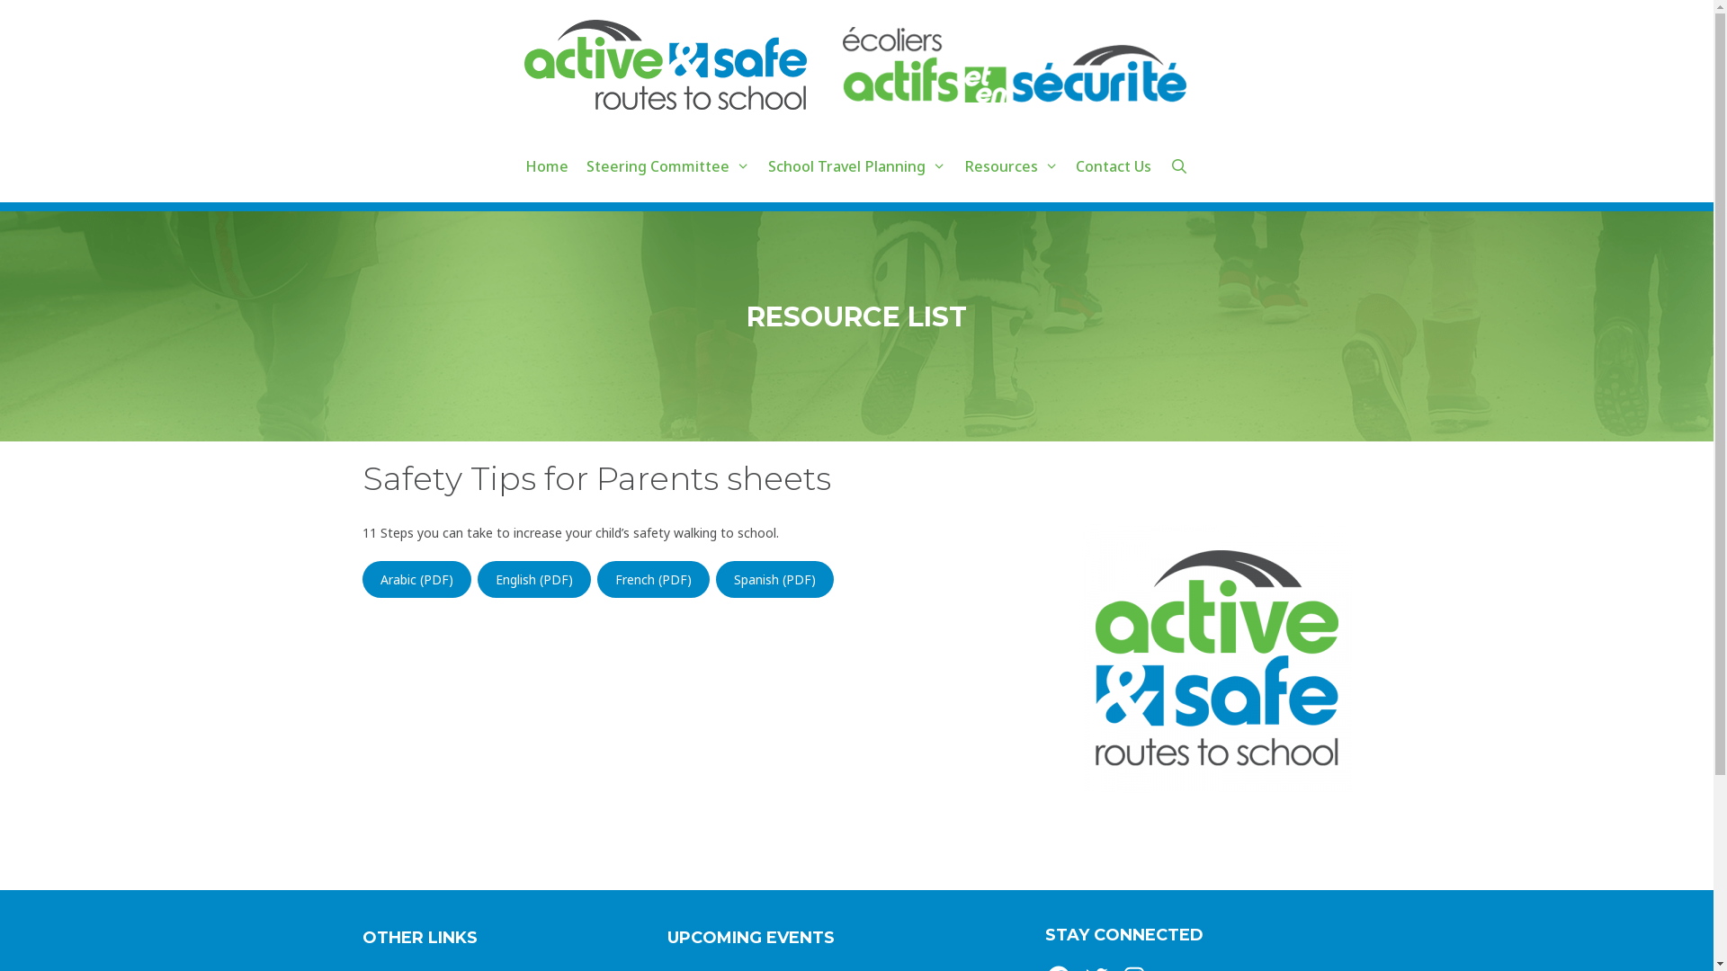  What do you see at coordinates (668, 166) in the screenshot?
I see `Steering Committee` at bounding box center [668, 166].